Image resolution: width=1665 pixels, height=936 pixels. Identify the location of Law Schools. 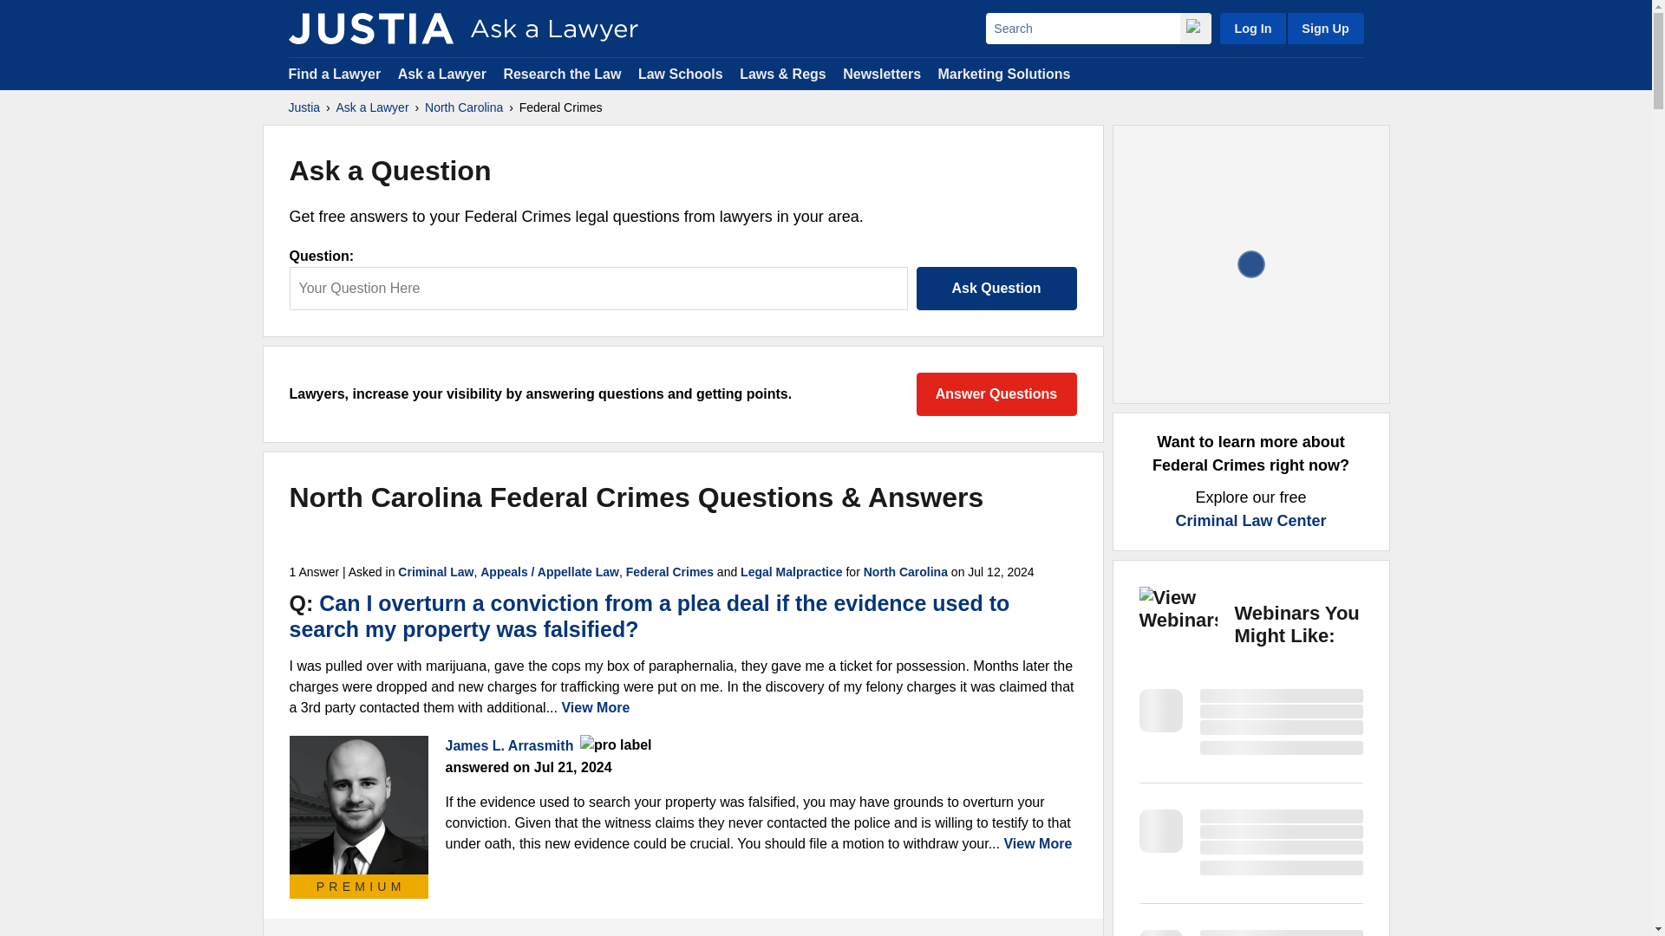
(680, 73).